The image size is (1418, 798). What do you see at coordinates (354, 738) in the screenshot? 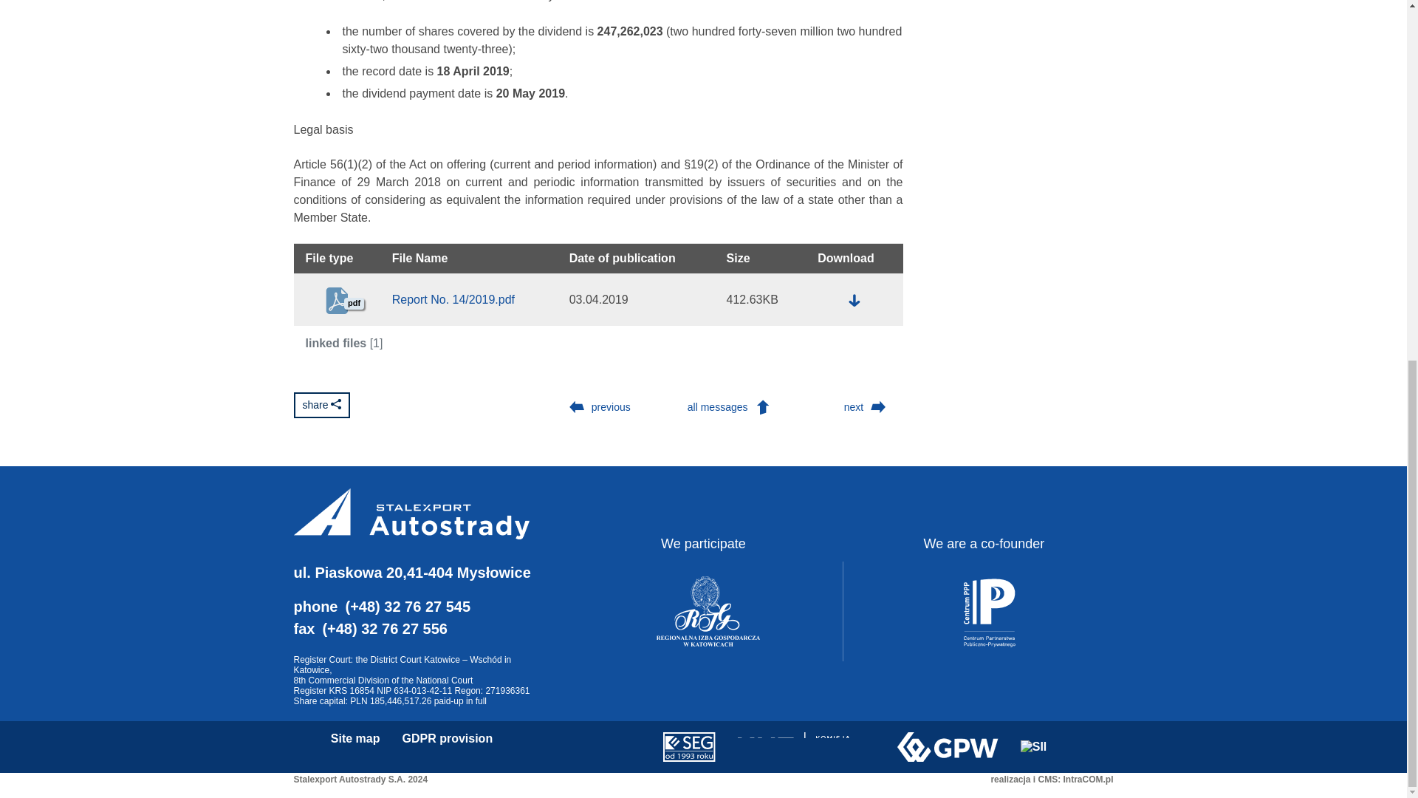
I see `Site map` at bounding box center [354, 738].